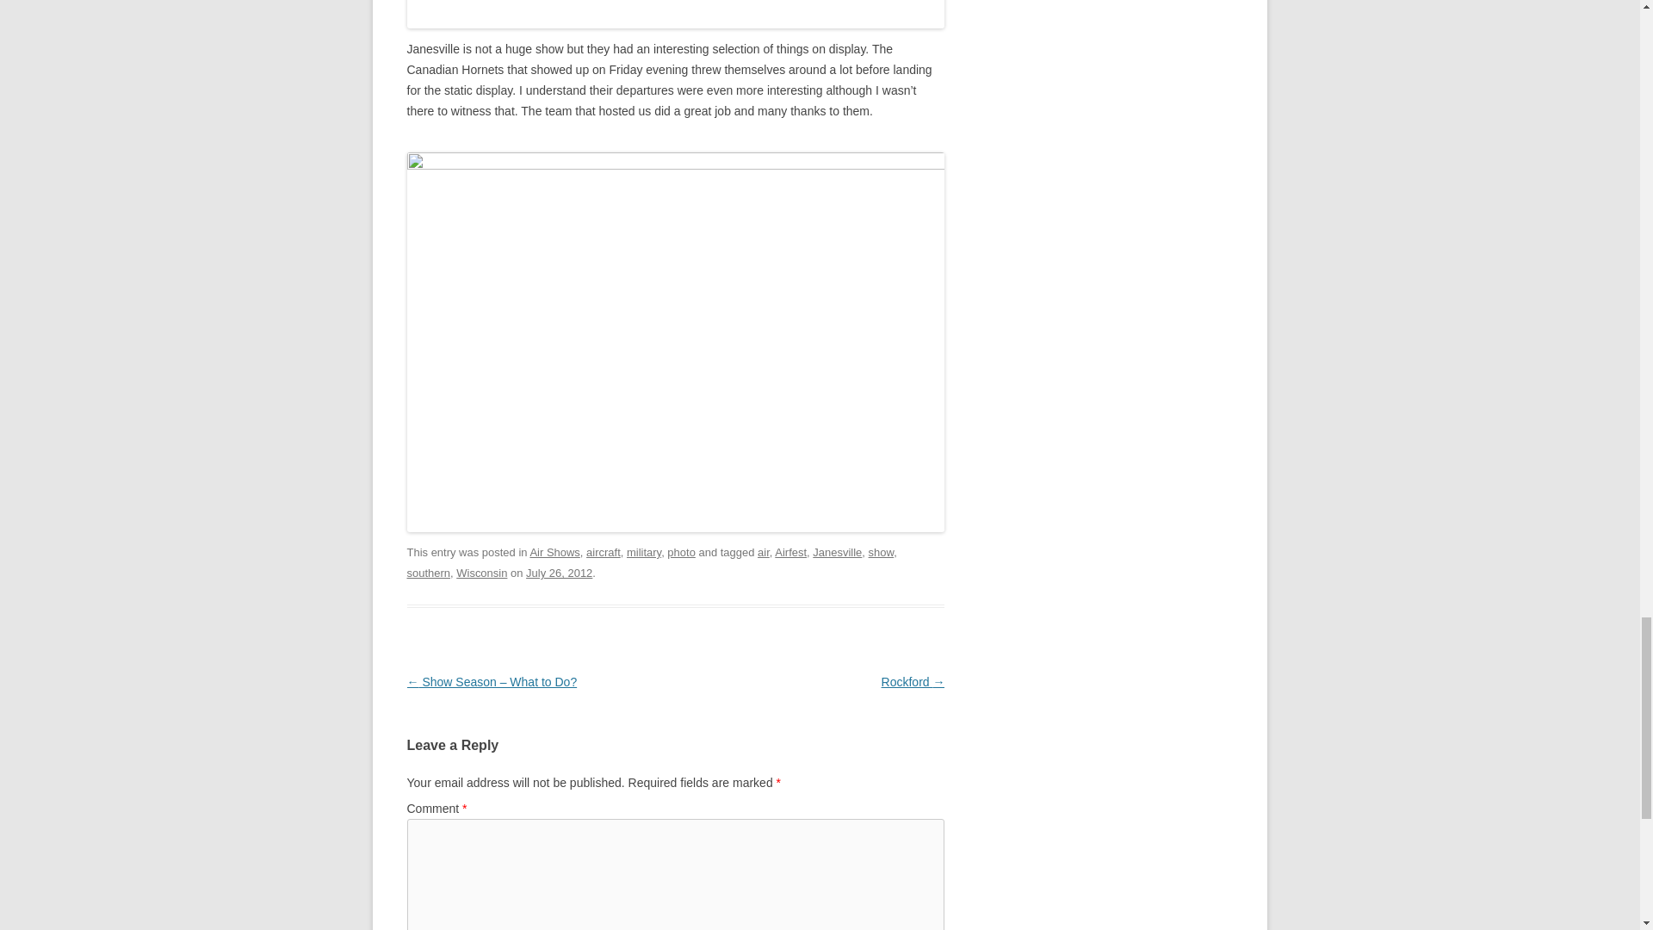 The image size is (1653, 930). Describe the element at coordinates (682, 552) in the screenshot. I see `photo` at that location.